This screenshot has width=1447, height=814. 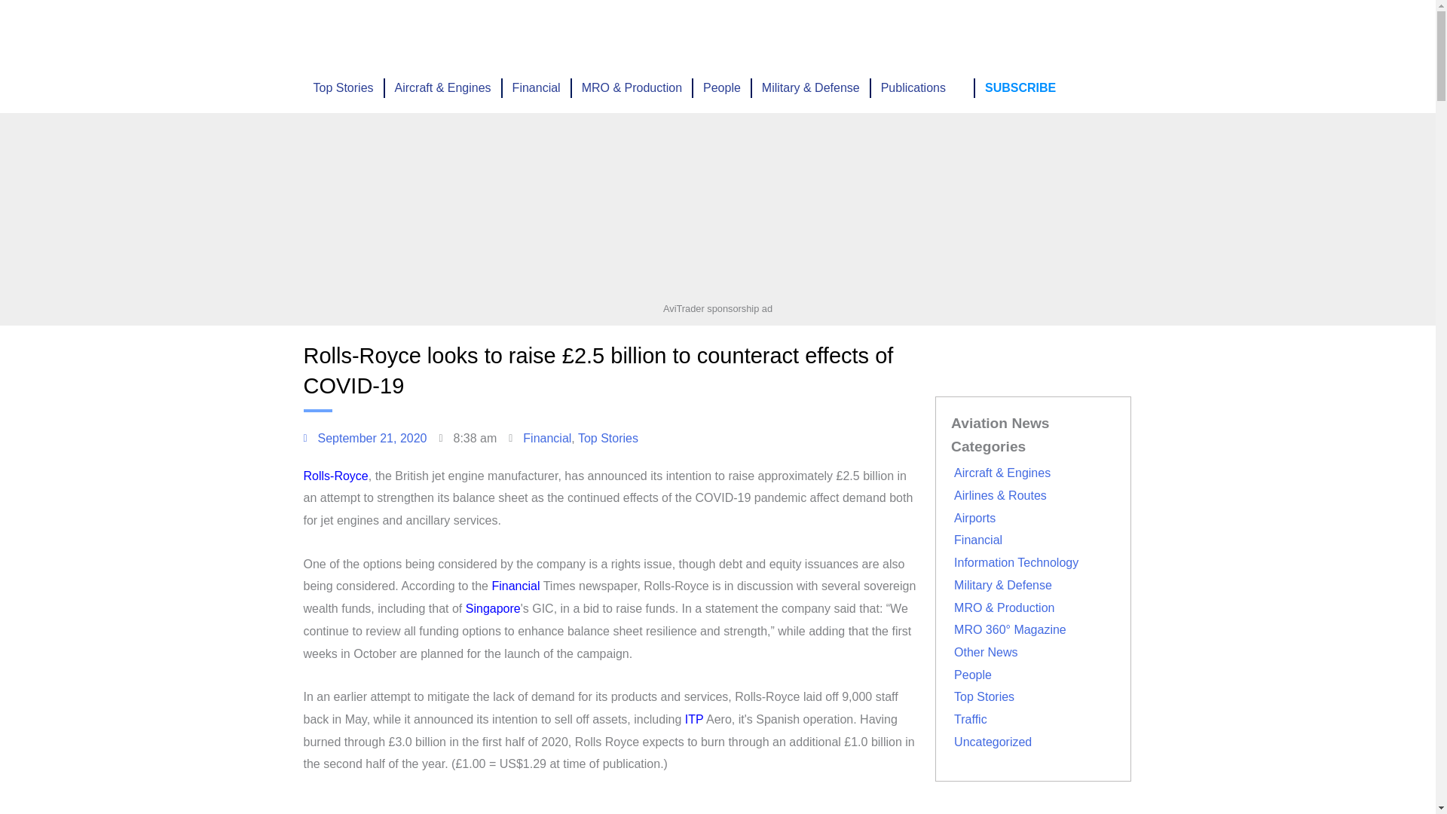 What do you see at coordinates (335, 476) in the screenshot?
I see `Posts tagged with rolls-royce` at bounding box center [335, 476].